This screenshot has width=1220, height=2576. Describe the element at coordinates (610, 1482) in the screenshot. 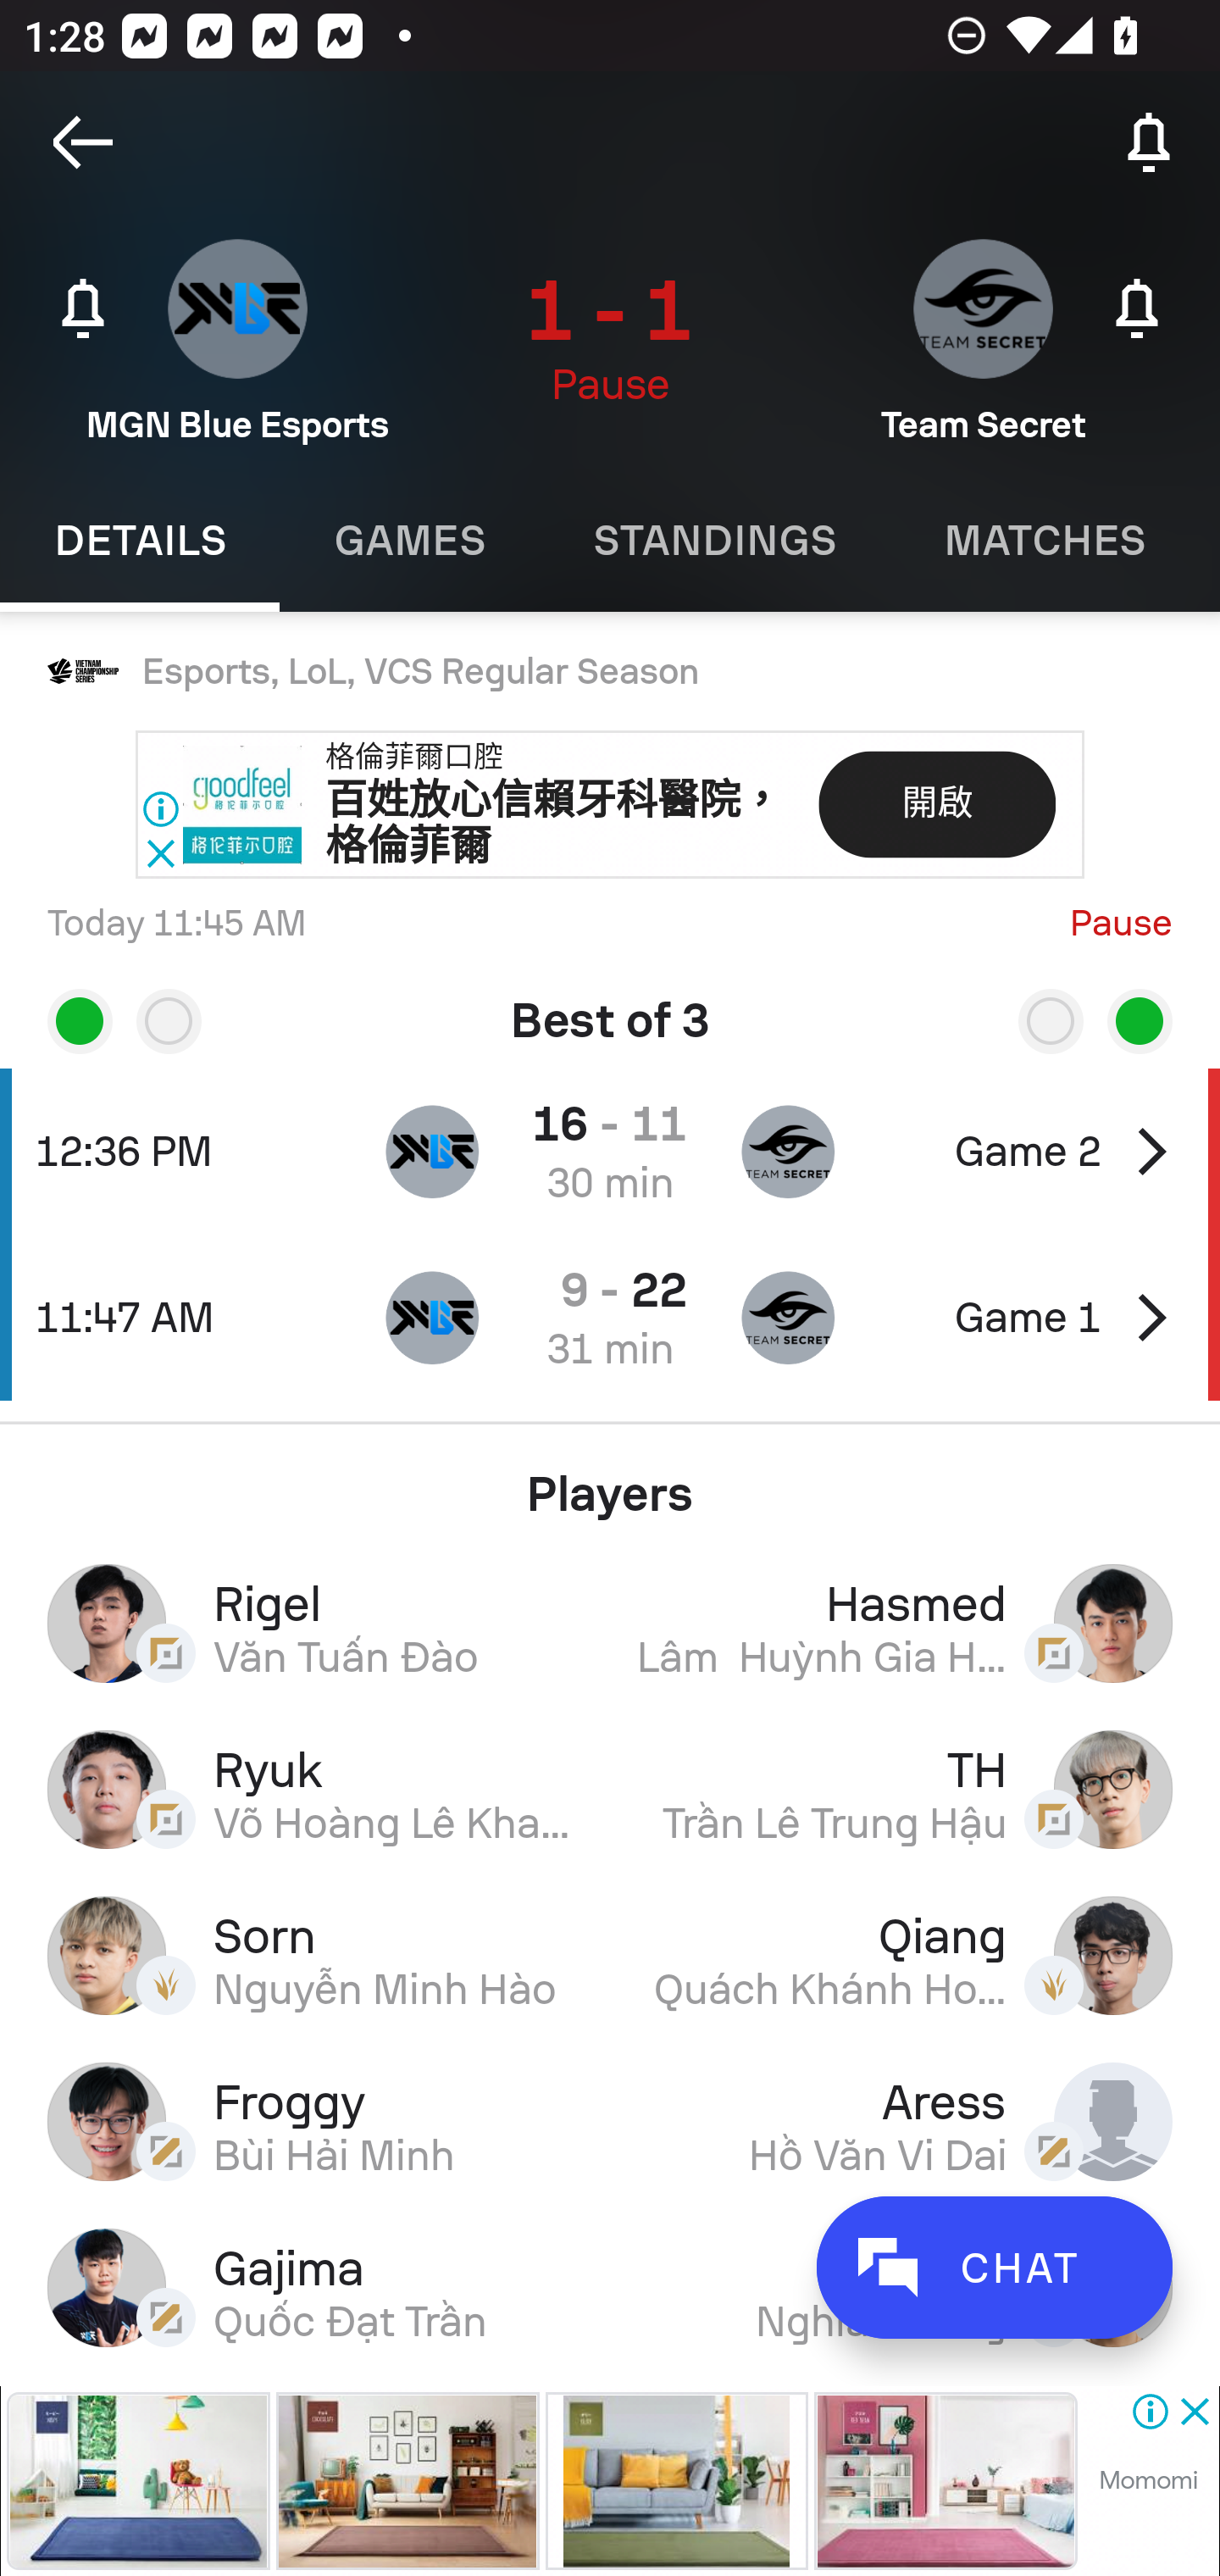

I see `Players` at that location.